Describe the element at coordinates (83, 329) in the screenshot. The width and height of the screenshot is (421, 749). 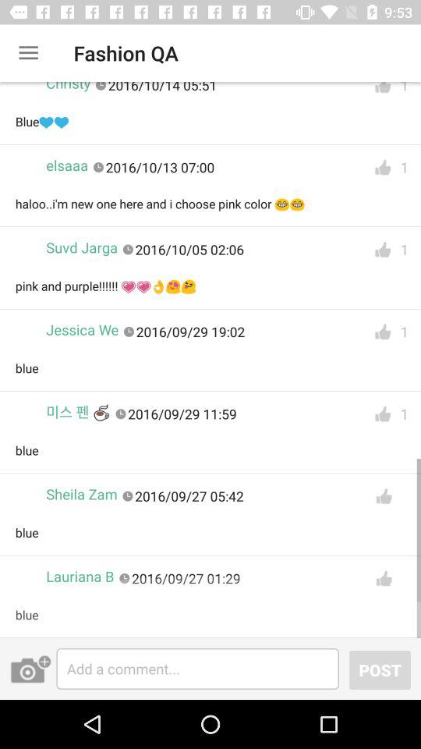
I see `scroll to jessica we icon` at that location.